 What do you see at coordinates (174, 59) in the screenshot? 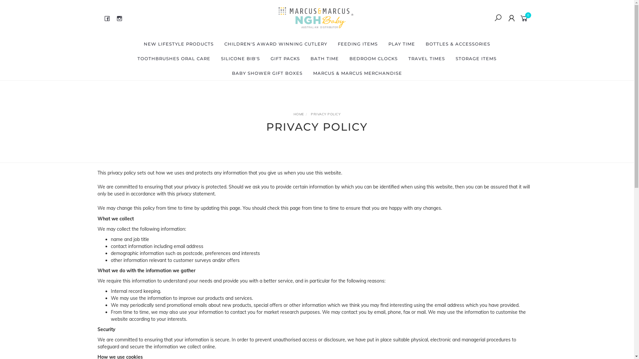
I see `TOOTHBRUSHES ORAL CARE` at bounding box center [174, 59].